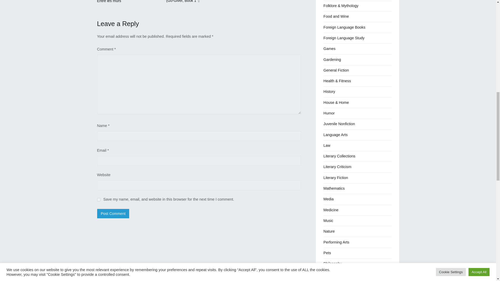 This screenshot has height=281, width=500. Describe the element at coordinates (336, 17) in the screenshot. I see `Food and Wine` at that location.